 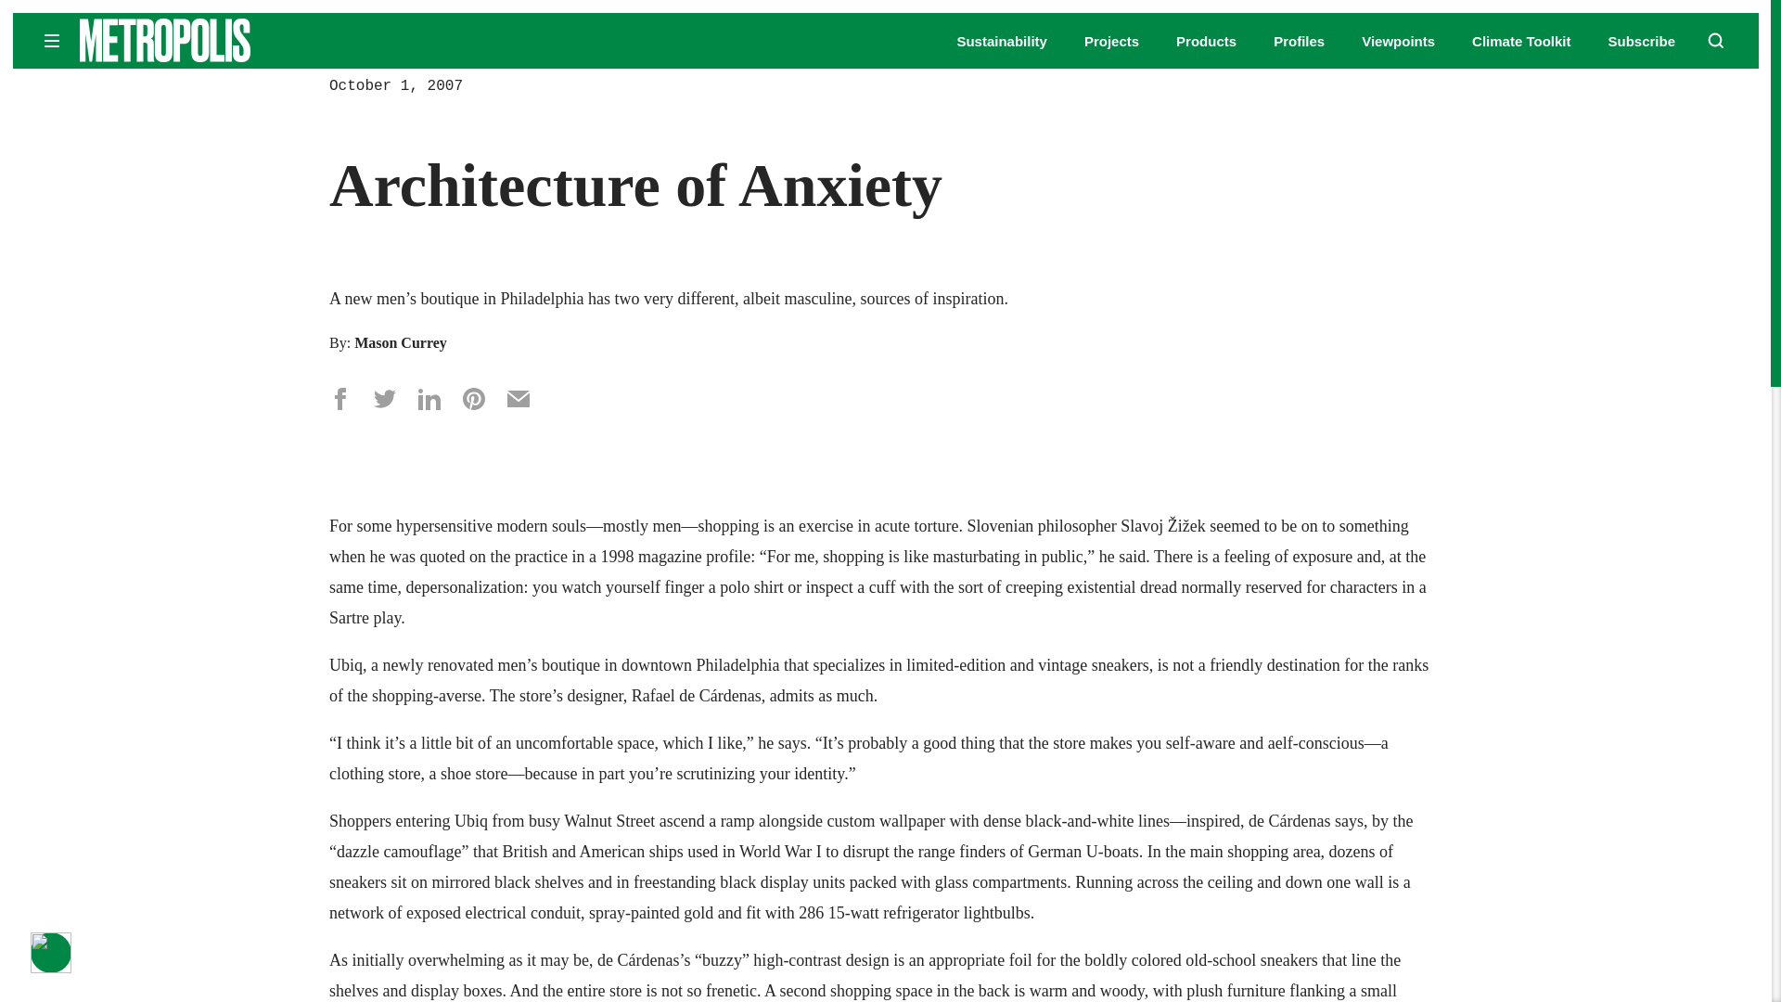 I want to click on Viewpoints, so click(x=1399, y=41).